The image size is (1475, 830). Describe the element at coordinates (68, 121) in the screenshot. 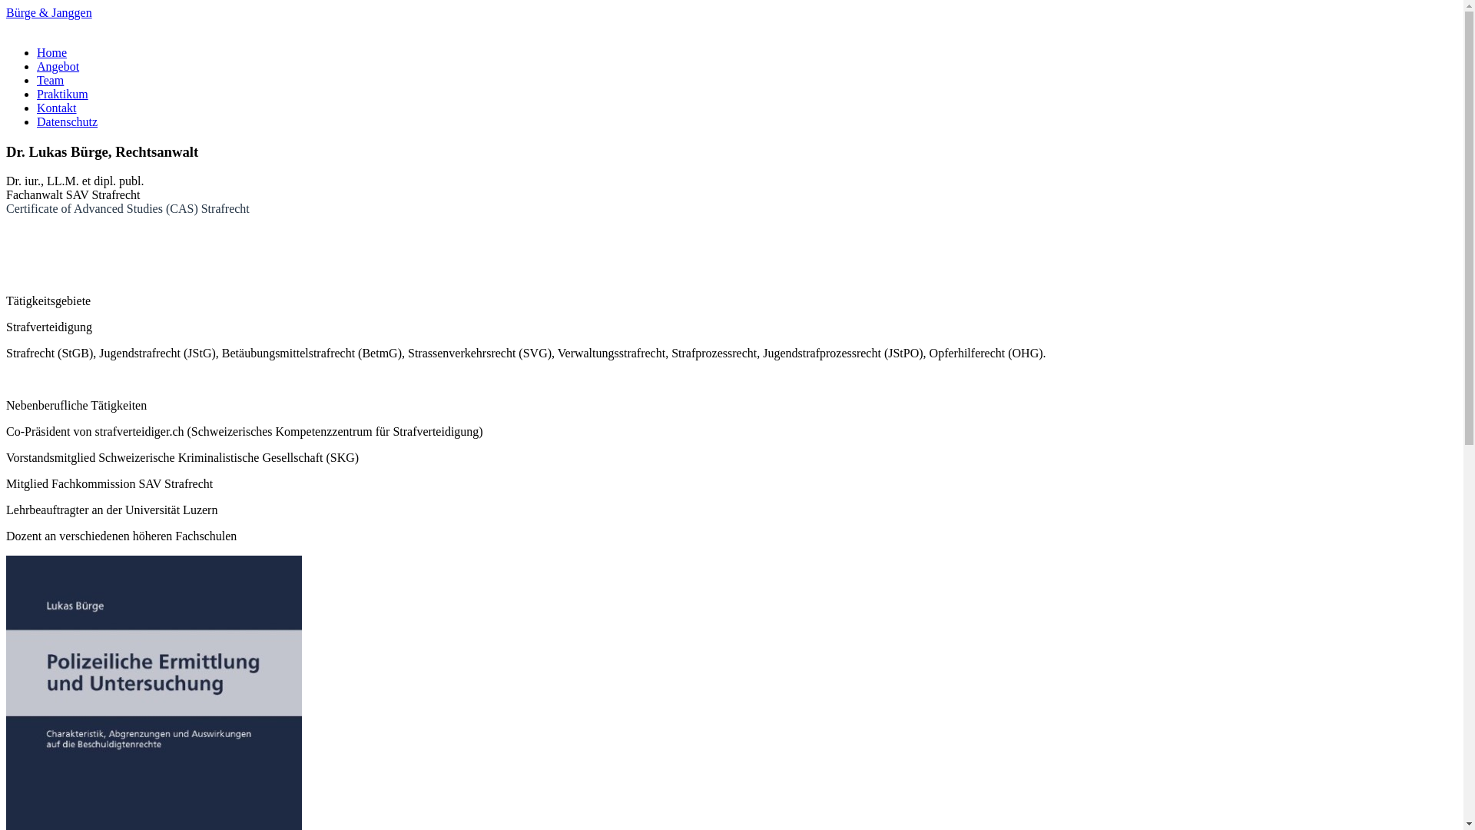

I see `Datenschutz` at that location.